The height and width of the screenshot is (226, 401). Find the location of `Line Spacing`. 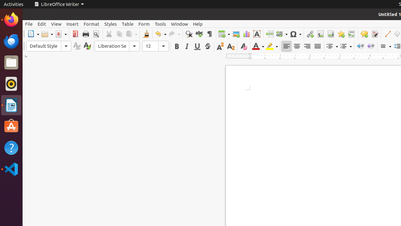

Line Spacing is located at coordinates (385, 46).